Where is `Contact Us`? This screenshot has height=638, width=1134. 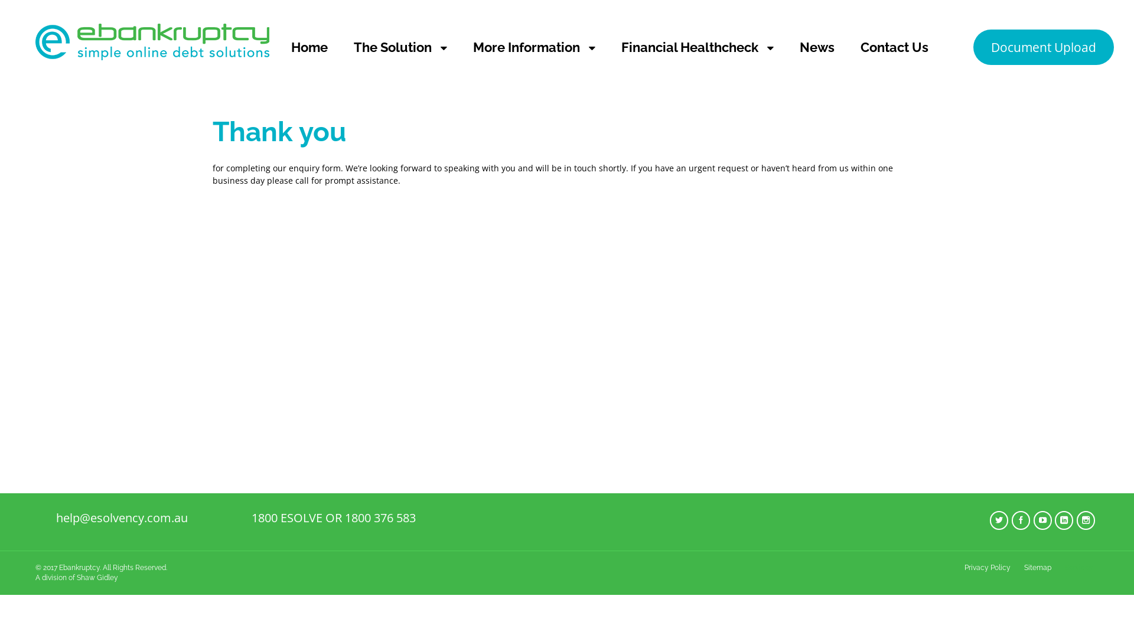
Contact Us is located at coordinates (894, 47).